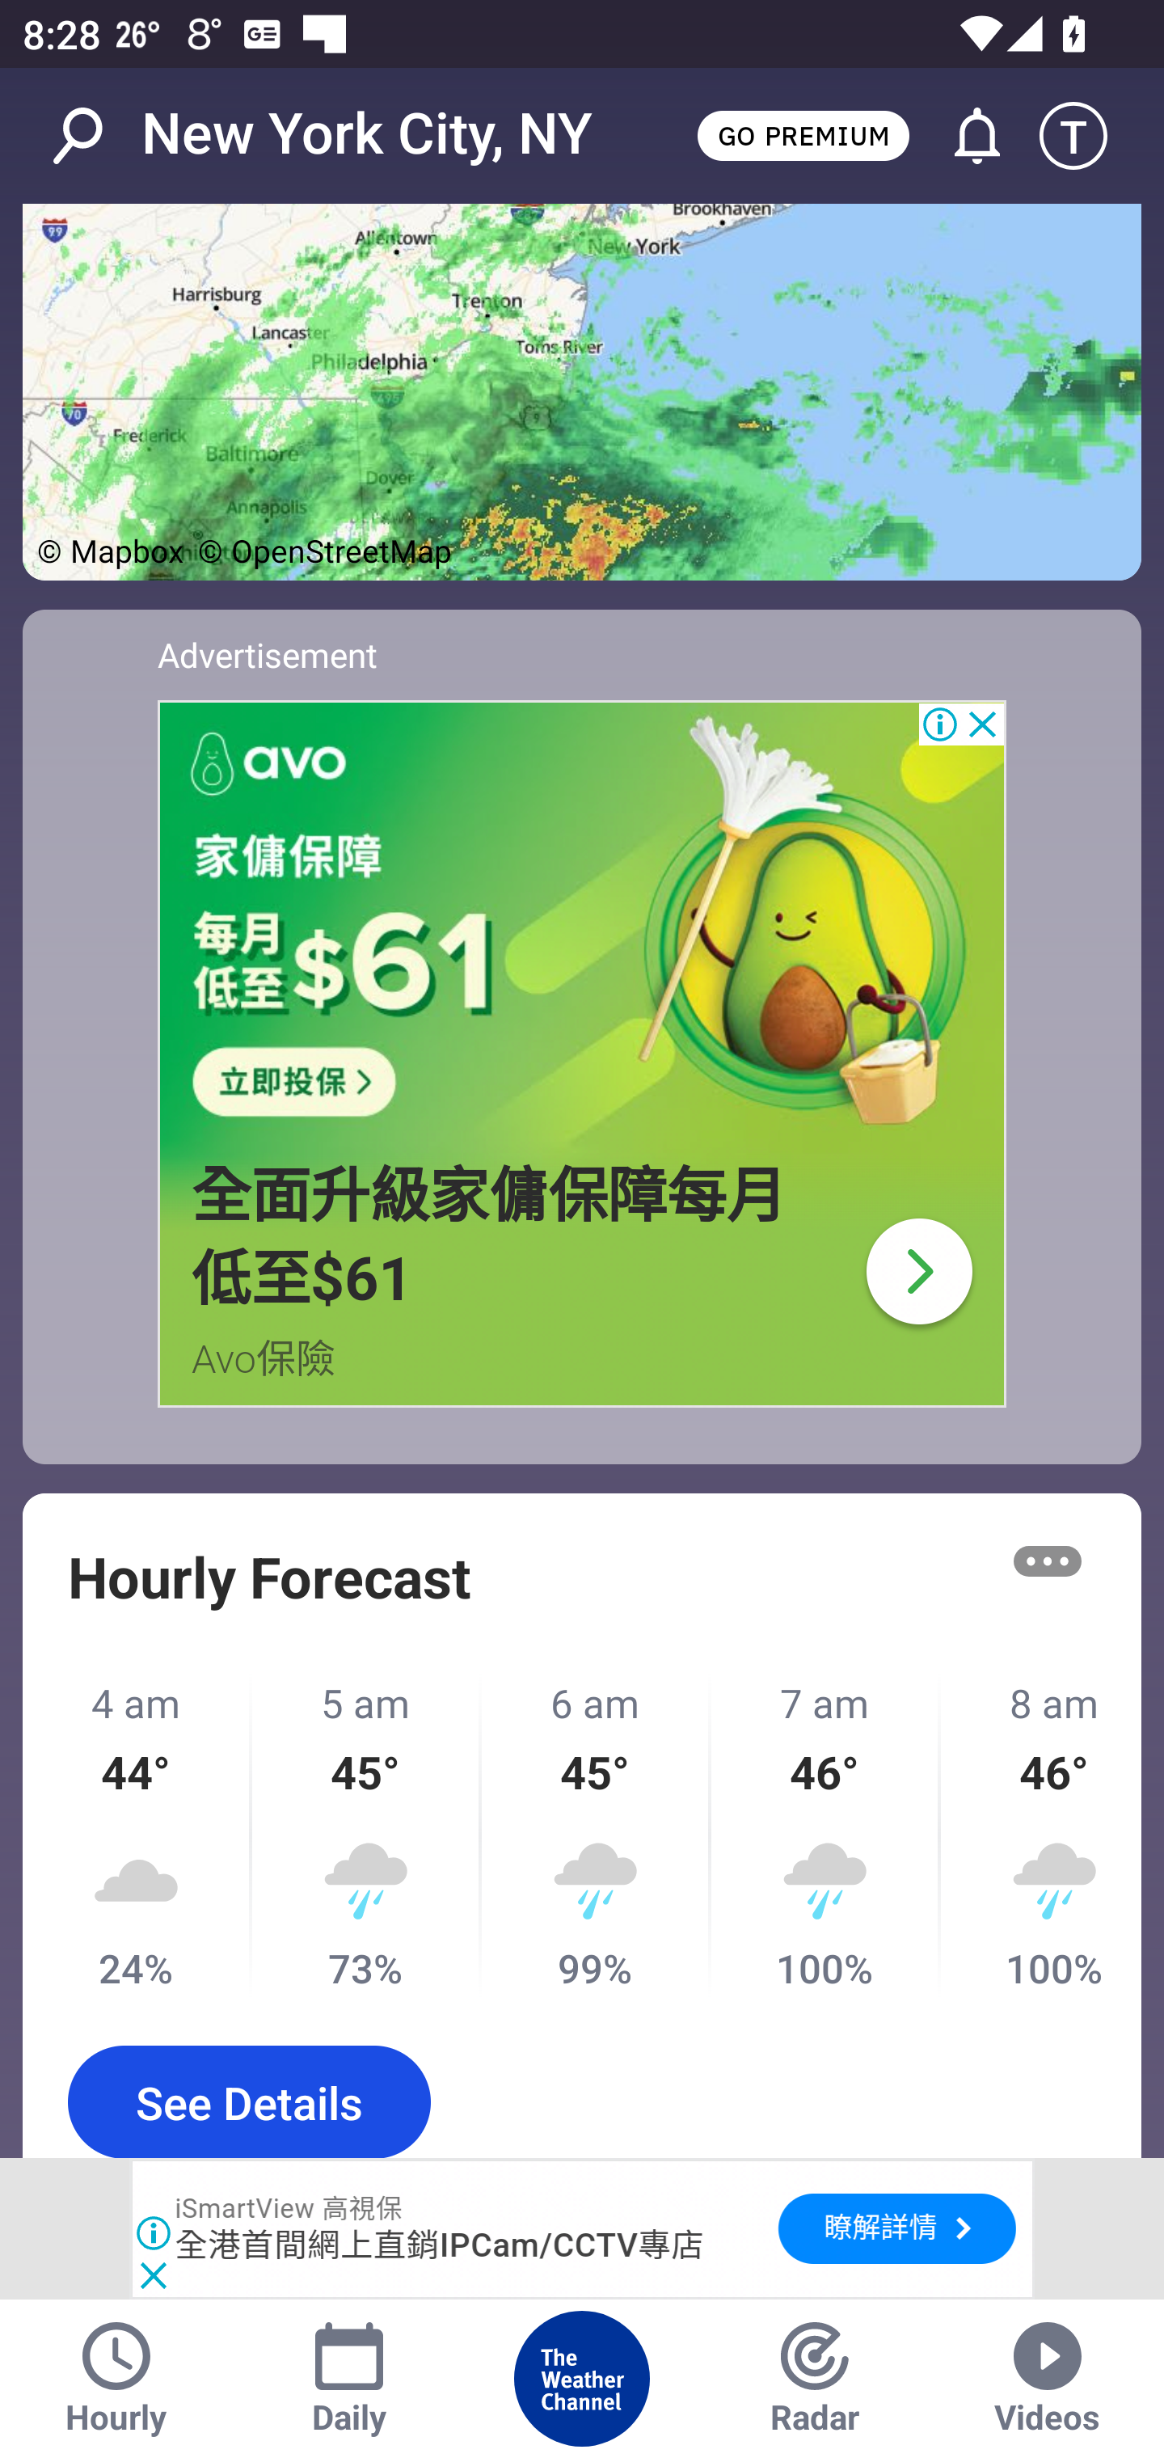  What do you see at coordinates (349, 2379) in the screenshot?
I see `Daily Tab Daily` at bounding box center [349, 2379].